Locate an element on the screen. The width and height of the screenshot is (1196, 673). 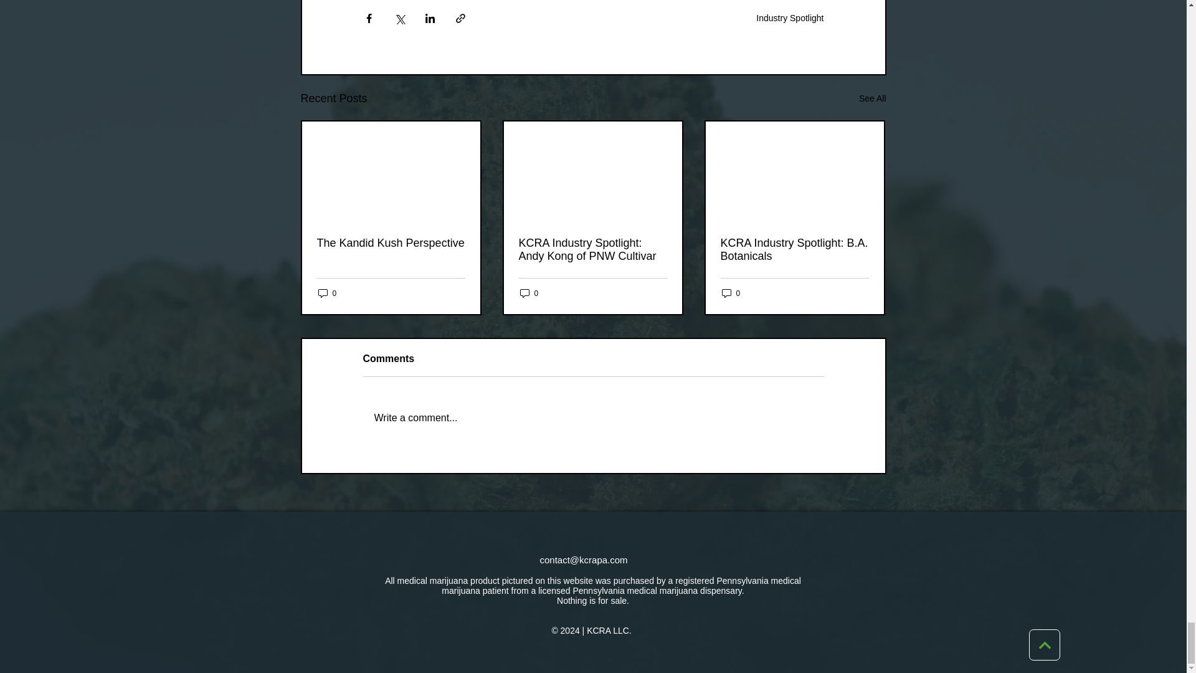
KCRA Industry Spotlight: B.A. Botanicals is located at coordinates (794, 250).